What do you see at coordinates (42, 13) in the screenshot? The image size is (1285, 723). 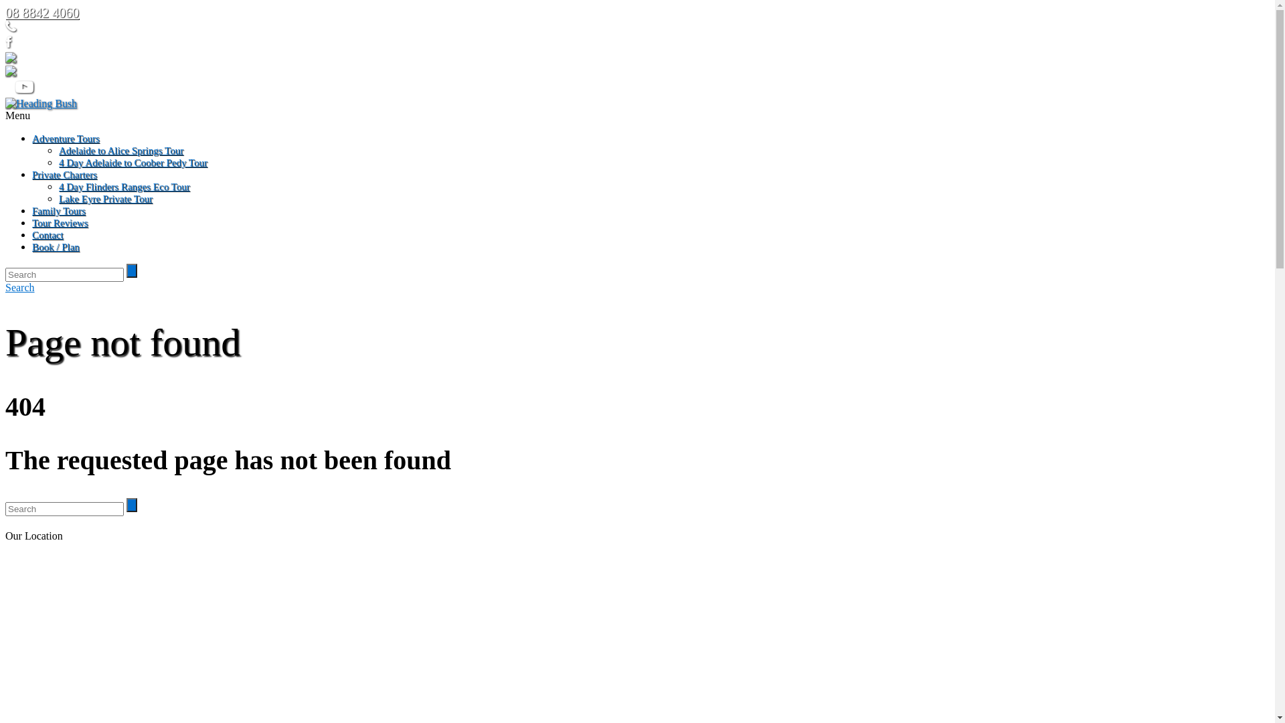 I see `08 8842 4060` at bounding box center [42, 13].